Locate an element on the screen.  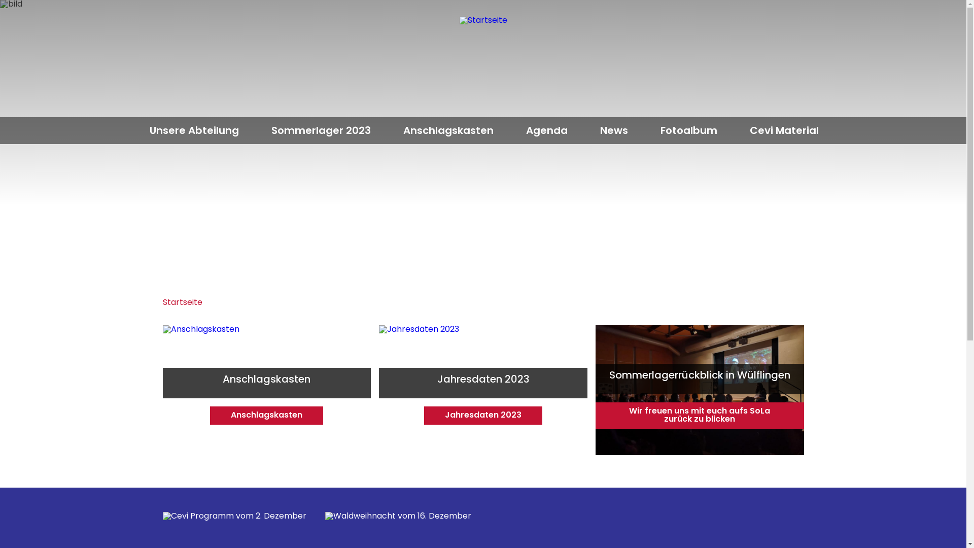
Sommerlager 2023 is located at coordinates (321, 130).